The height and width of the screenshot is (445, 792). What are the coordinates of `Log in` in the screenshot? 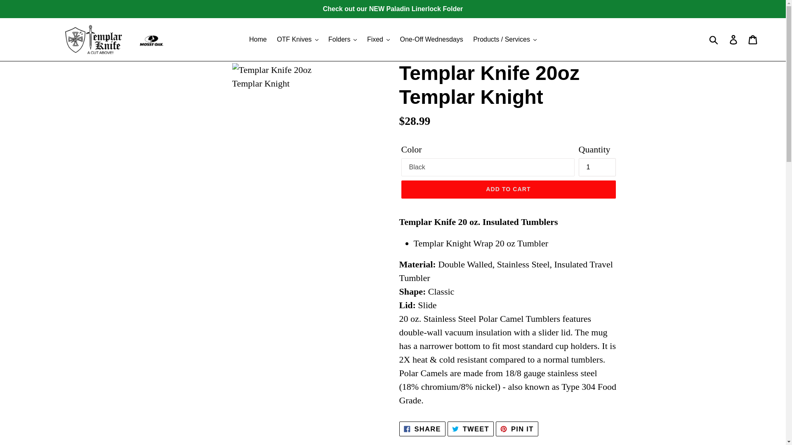 It's located at (734, 40).